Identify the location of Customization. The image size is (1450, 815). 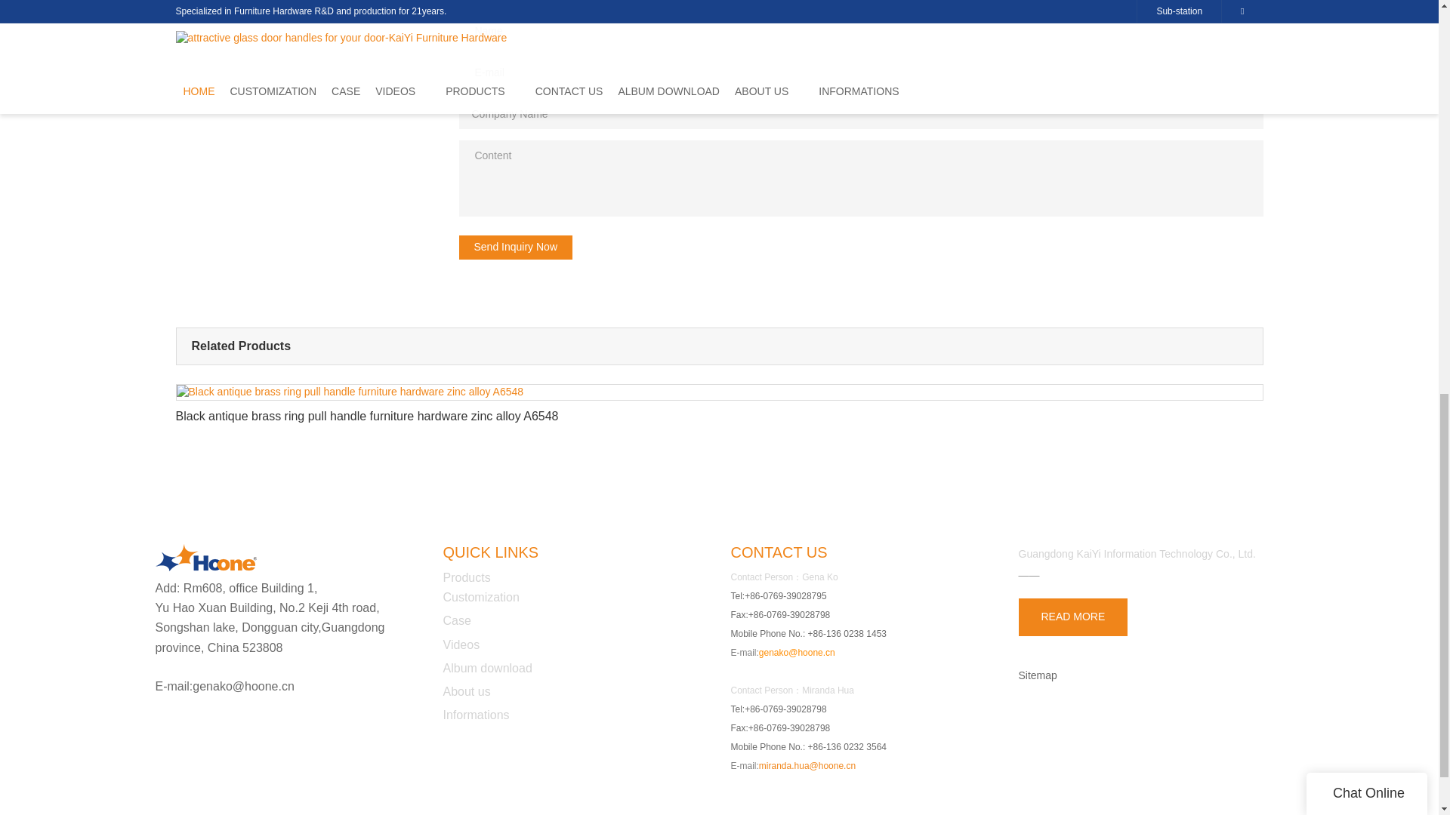
(480, 598).